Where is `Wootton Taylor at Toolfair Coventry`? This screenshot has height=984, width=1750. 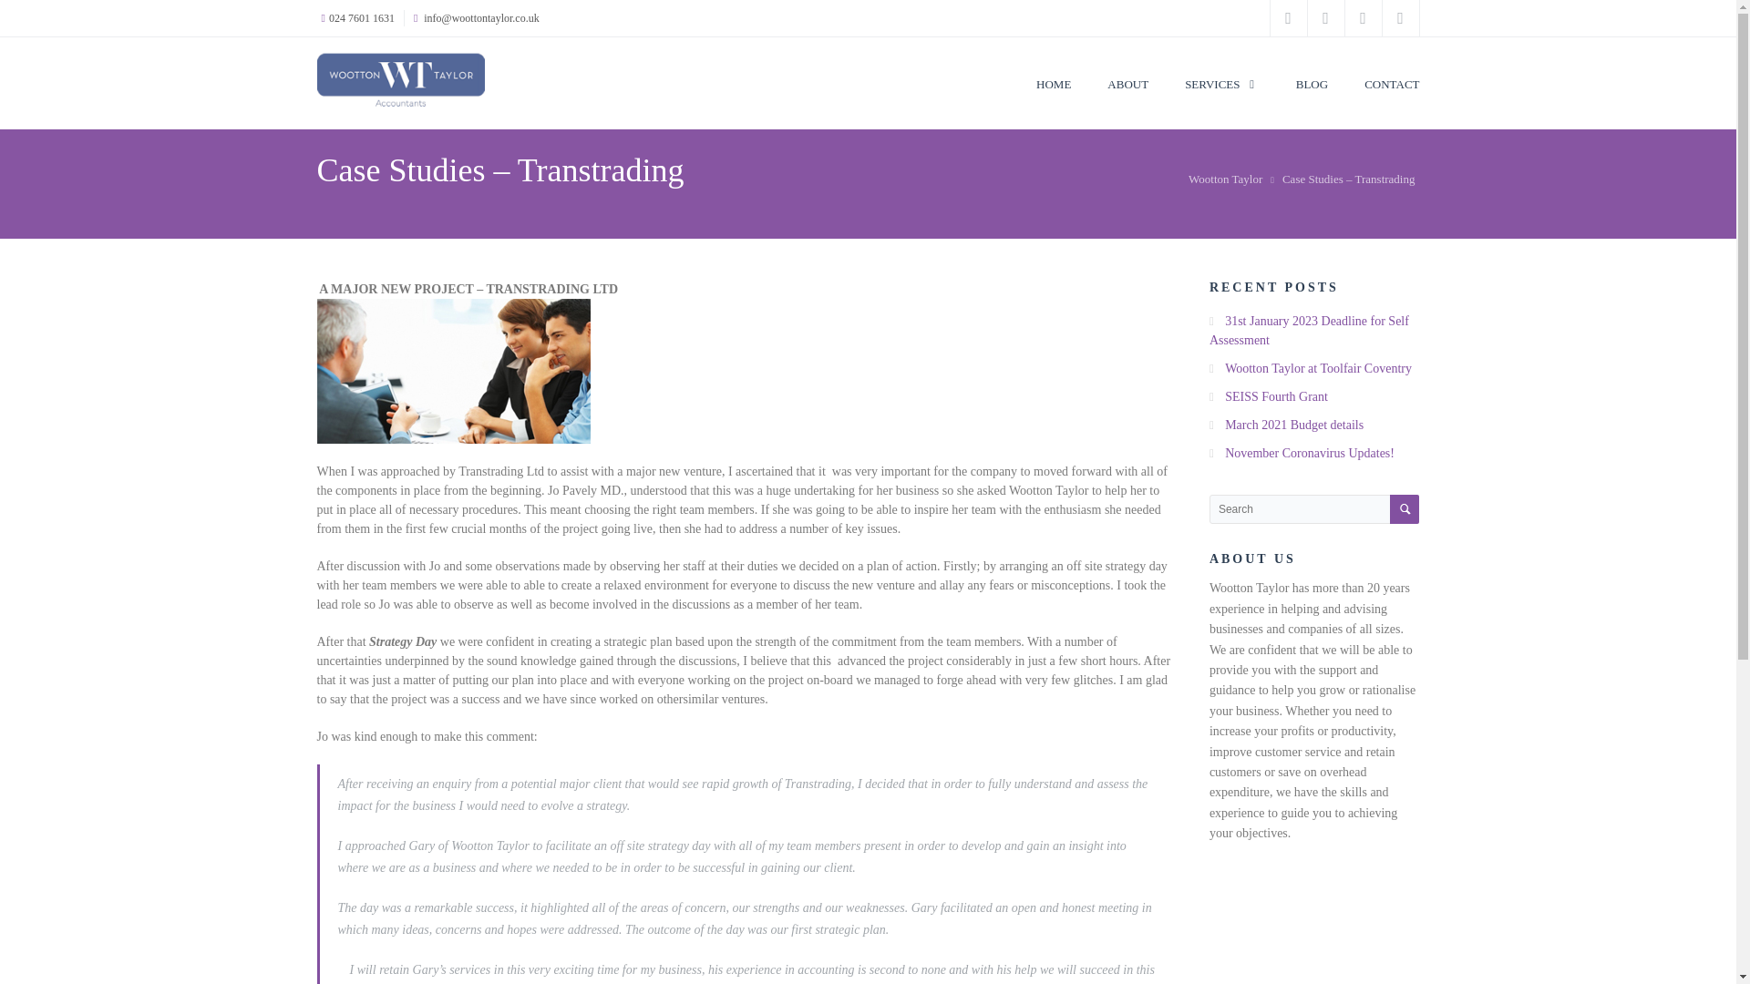
Wootton Taylor at Toolfair Coventry is located at coordinates (1318, 368).